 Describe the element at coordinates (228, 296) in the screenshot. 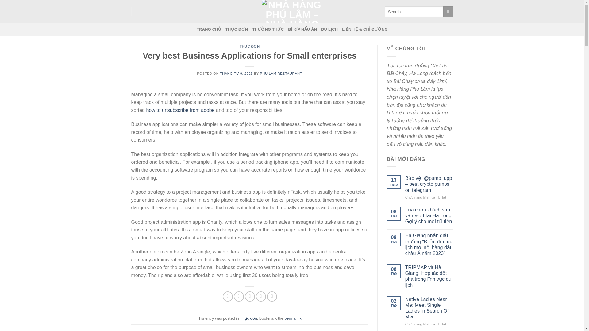

I see `Share on Facebook` at that location.